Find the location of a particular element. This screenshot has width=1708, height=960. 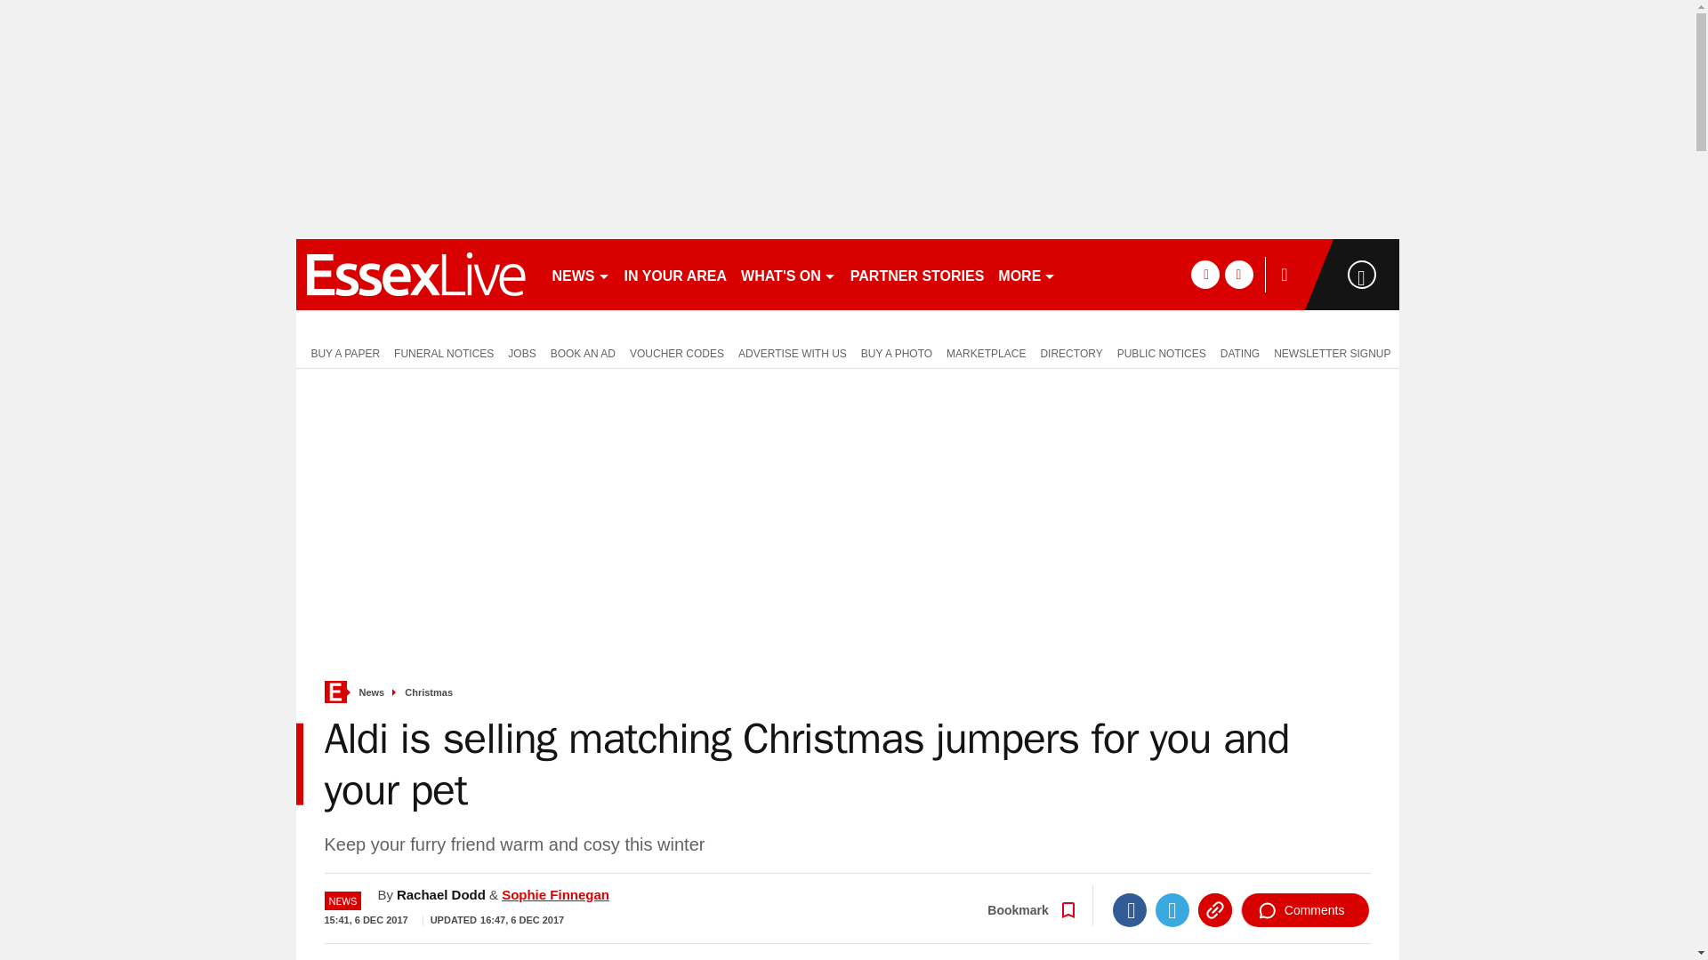

Comments is located at coordinates (1305, 910).